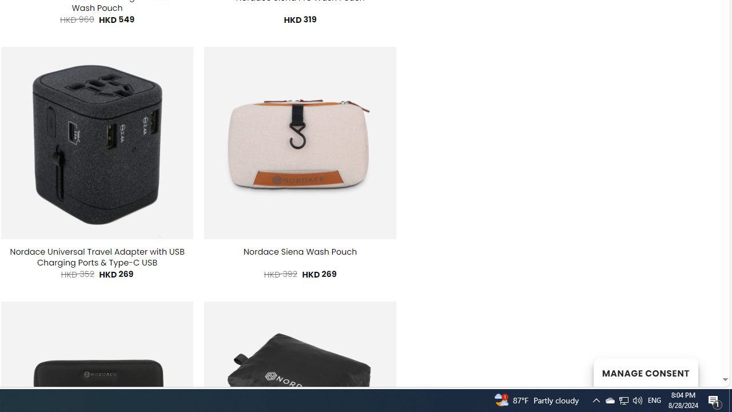 The width and height of the screenshot is (732, 412). Describe the element at coordinates (645, 372) in the screenshot. I see `MANAGE CONSENT` at that location.